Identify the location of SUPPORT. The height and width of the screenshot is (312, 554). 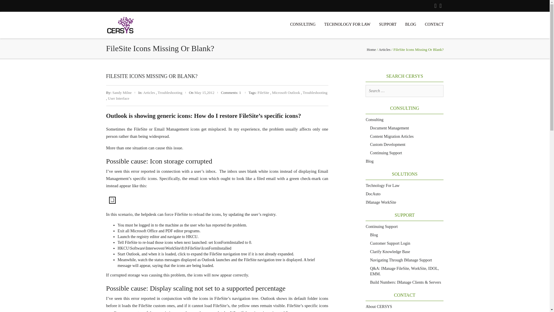
(388, 24).